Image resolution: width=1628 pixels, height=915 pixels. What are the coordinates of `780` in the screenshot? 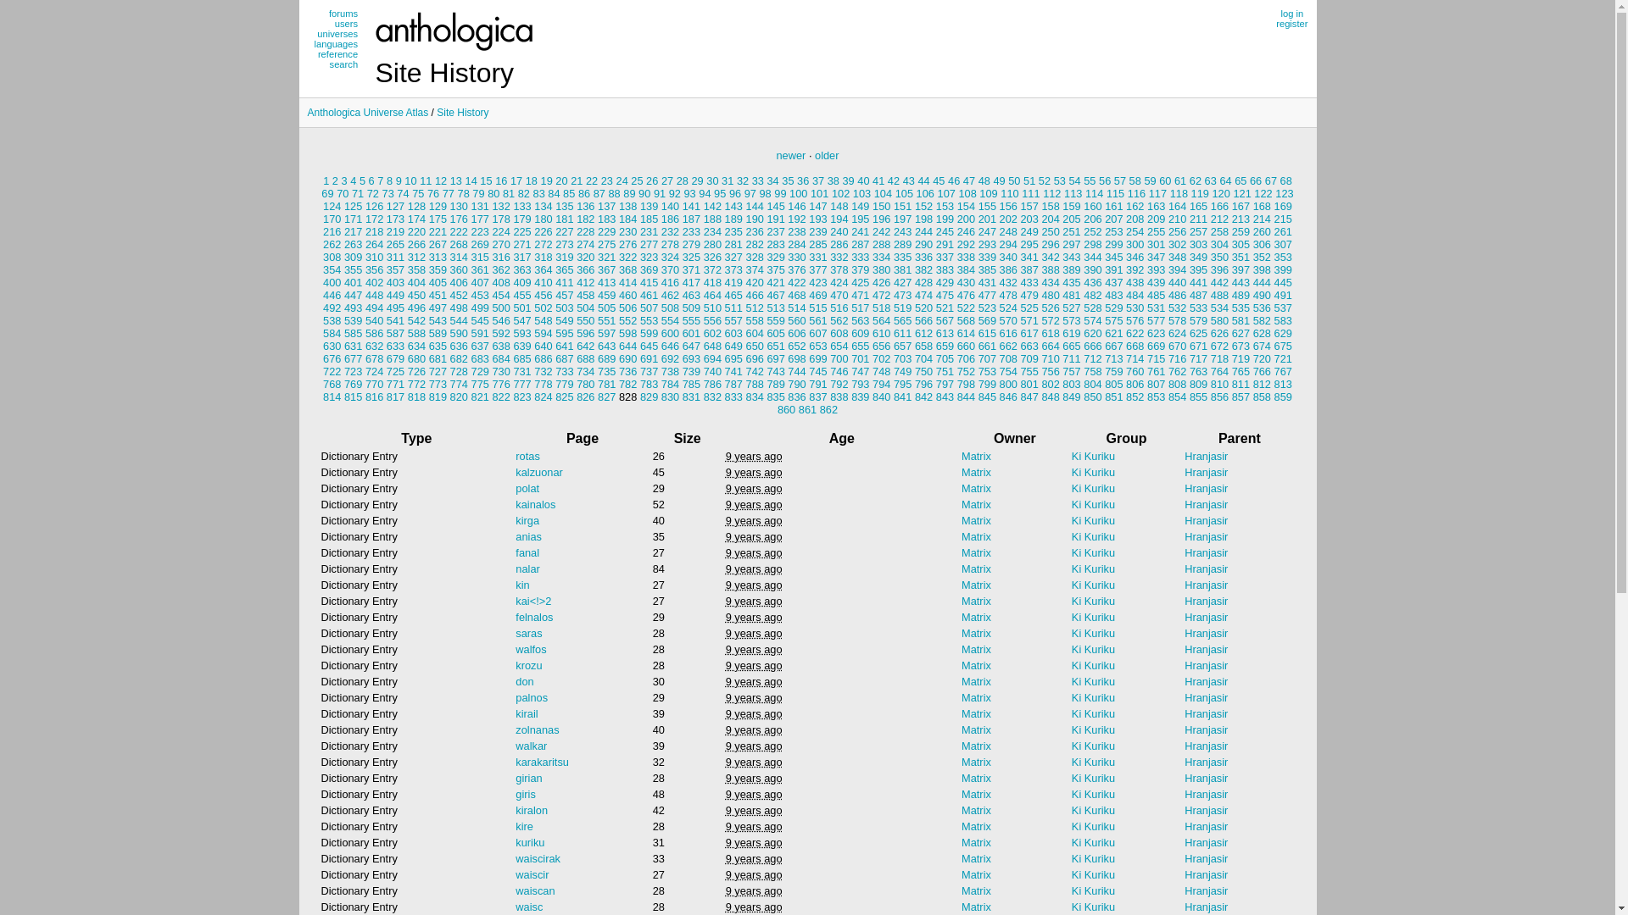 It's located at (585, 385).